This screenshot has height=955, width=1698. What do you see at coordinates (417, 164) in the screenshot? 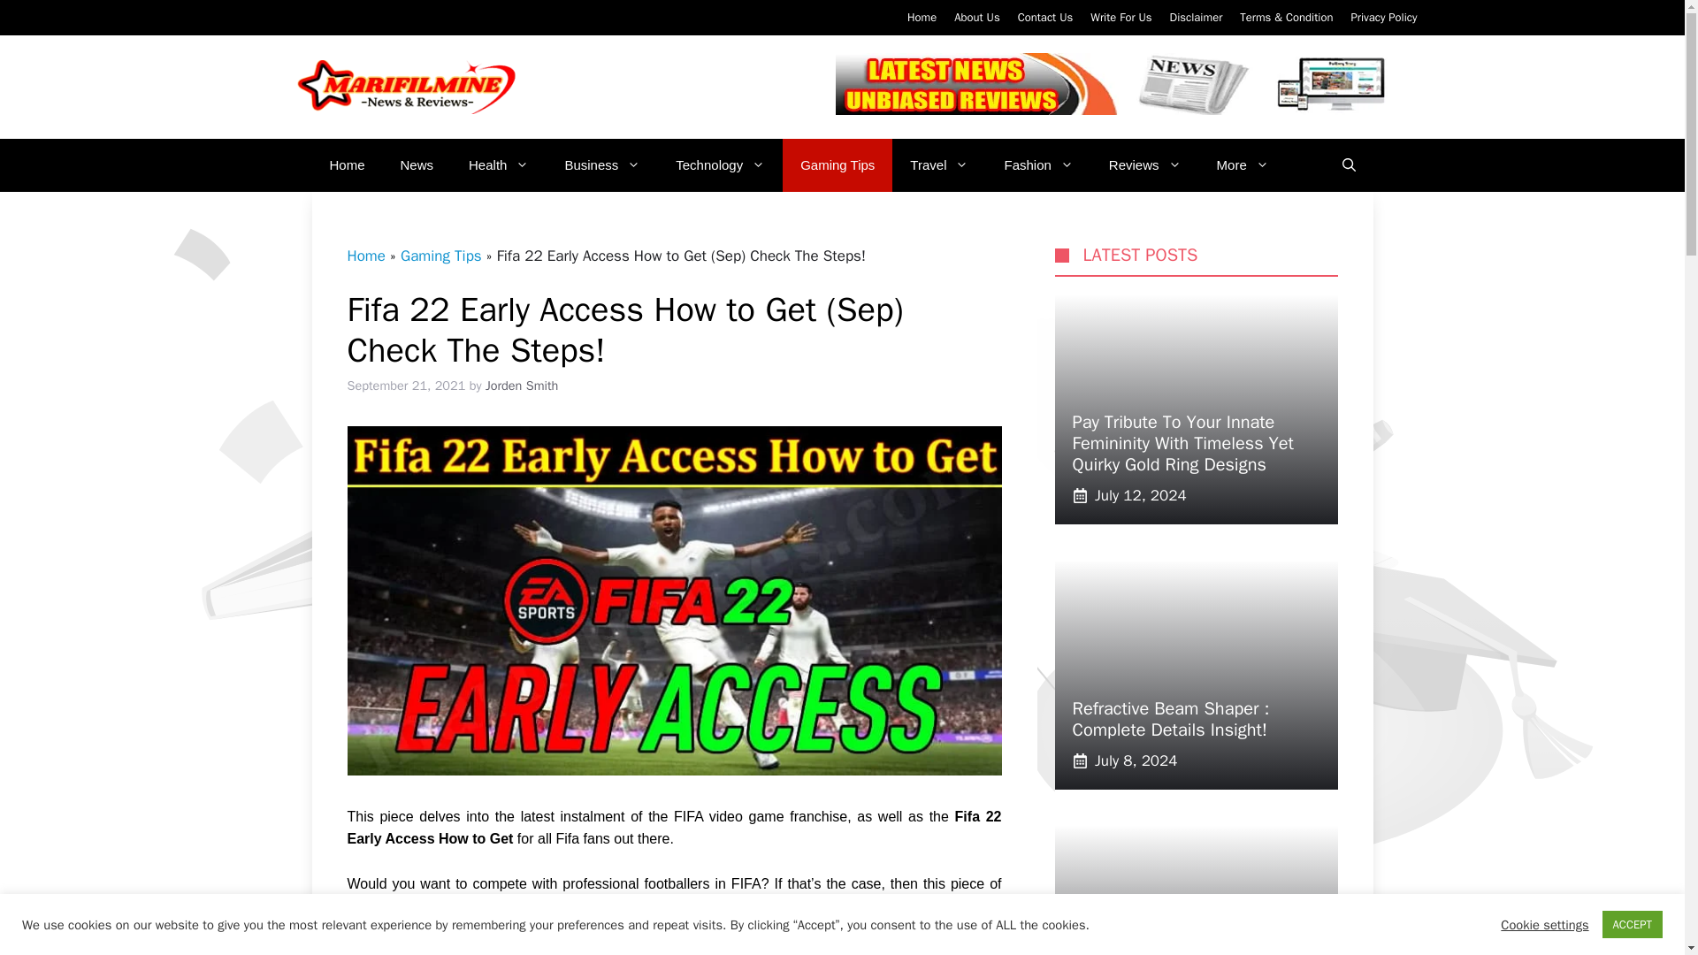
I see `News` at bounding box center [417, 164].